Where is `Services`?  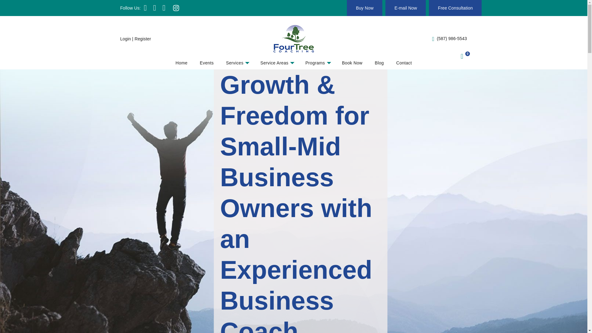 Services is located at coordinates (237, 63).